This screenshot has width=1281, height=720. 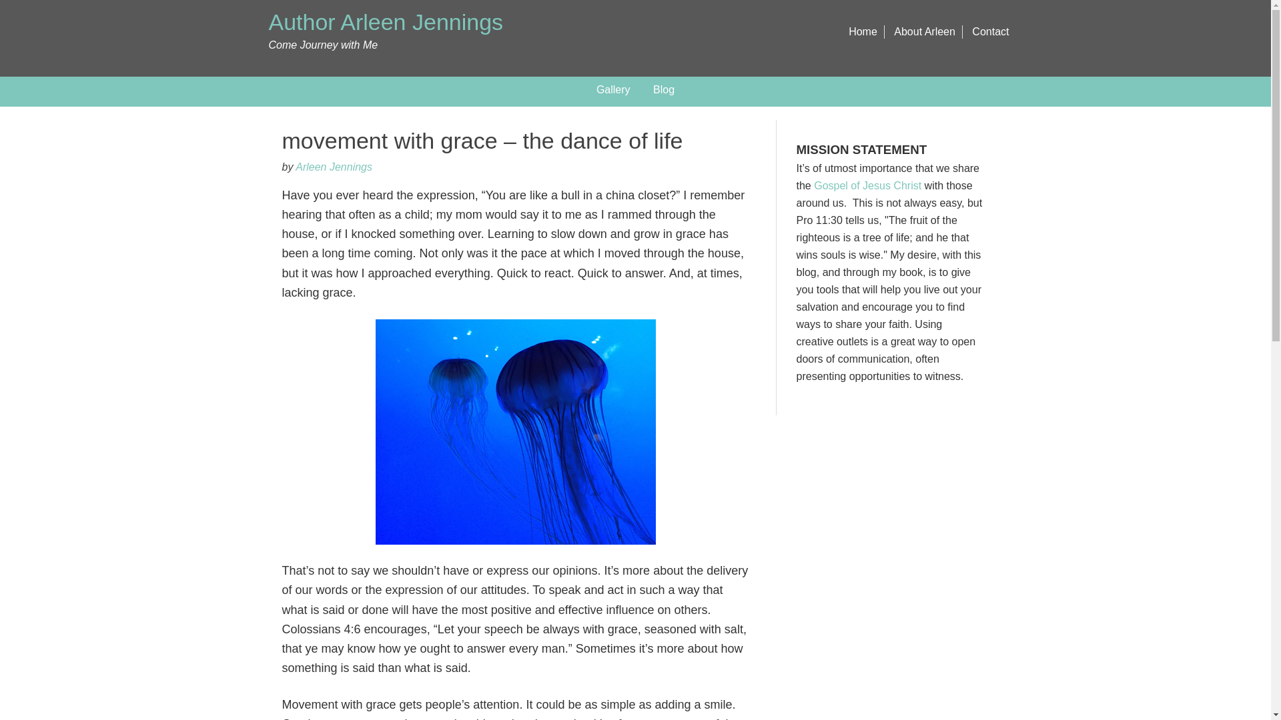 What do you see at coordinates (614, 89) in the screenshot?
I see `Gallery` at bounding box center [614, 89].